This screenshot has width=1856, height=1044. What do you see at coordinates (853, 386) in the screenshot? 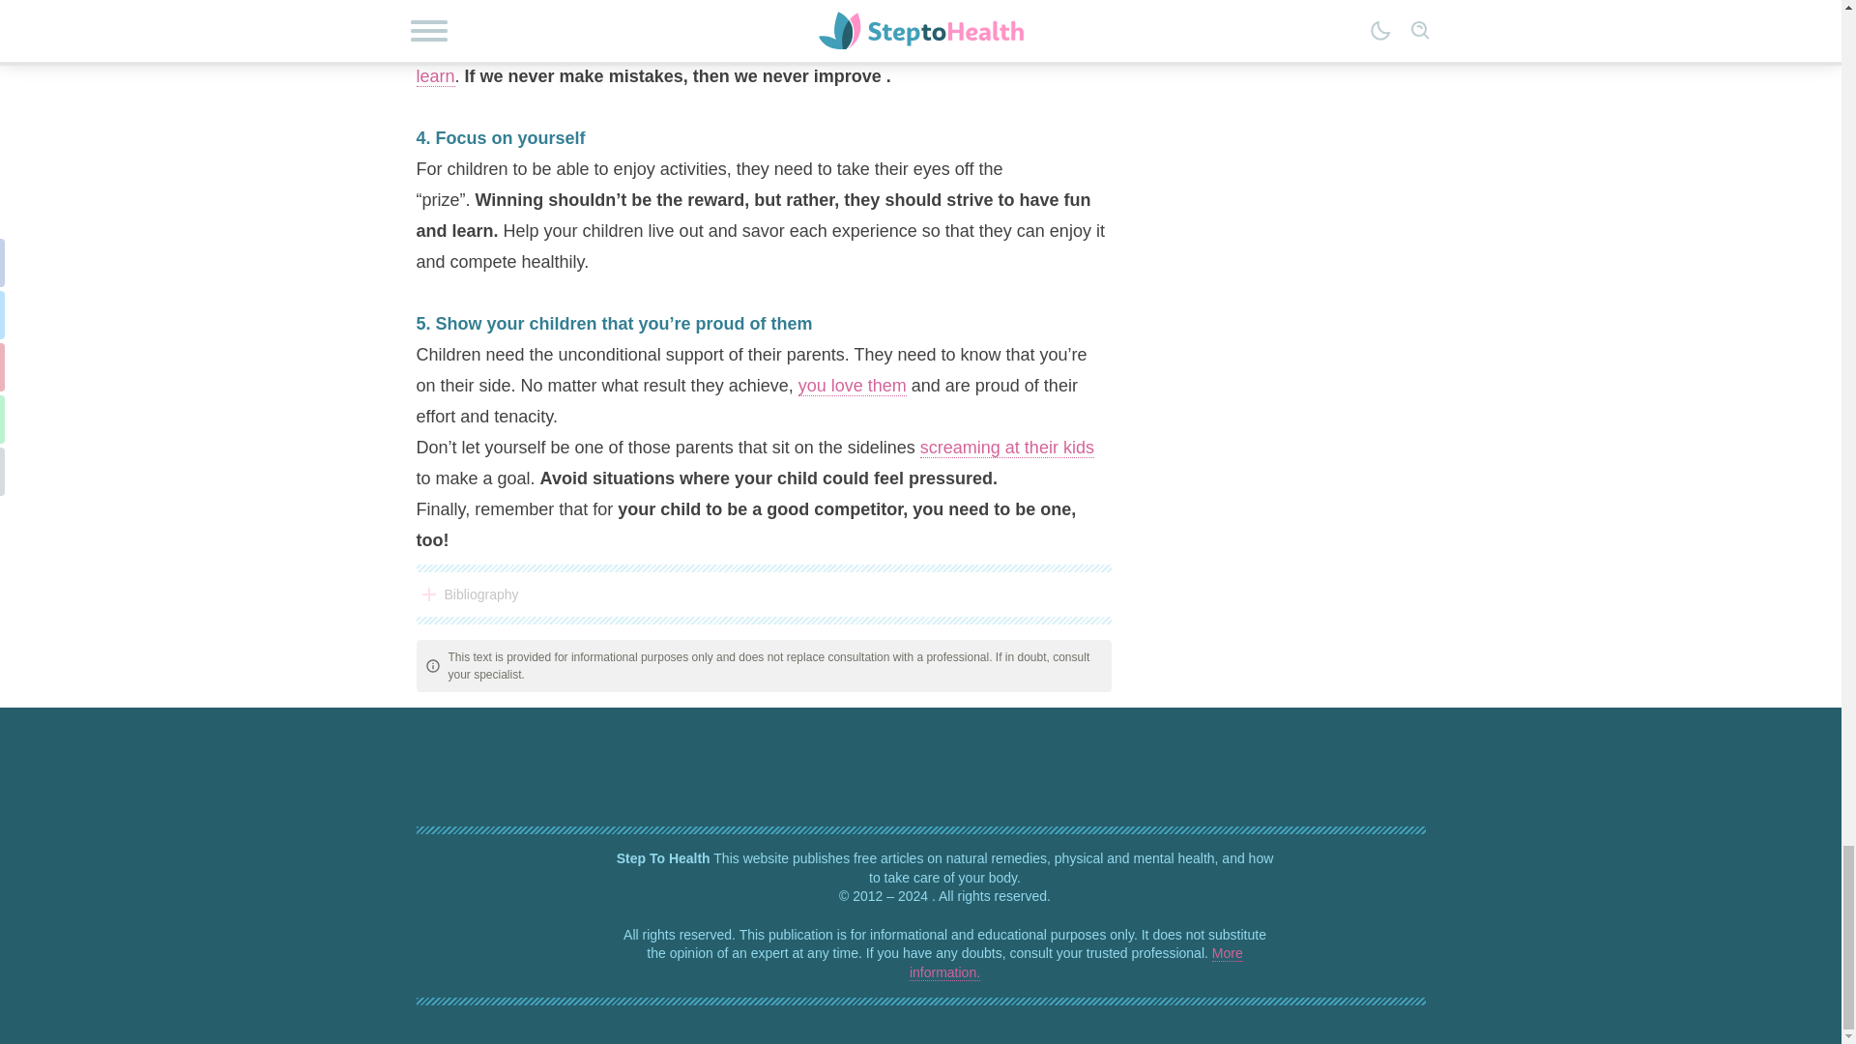
I see `you love them` at bounding box center [853, 386].